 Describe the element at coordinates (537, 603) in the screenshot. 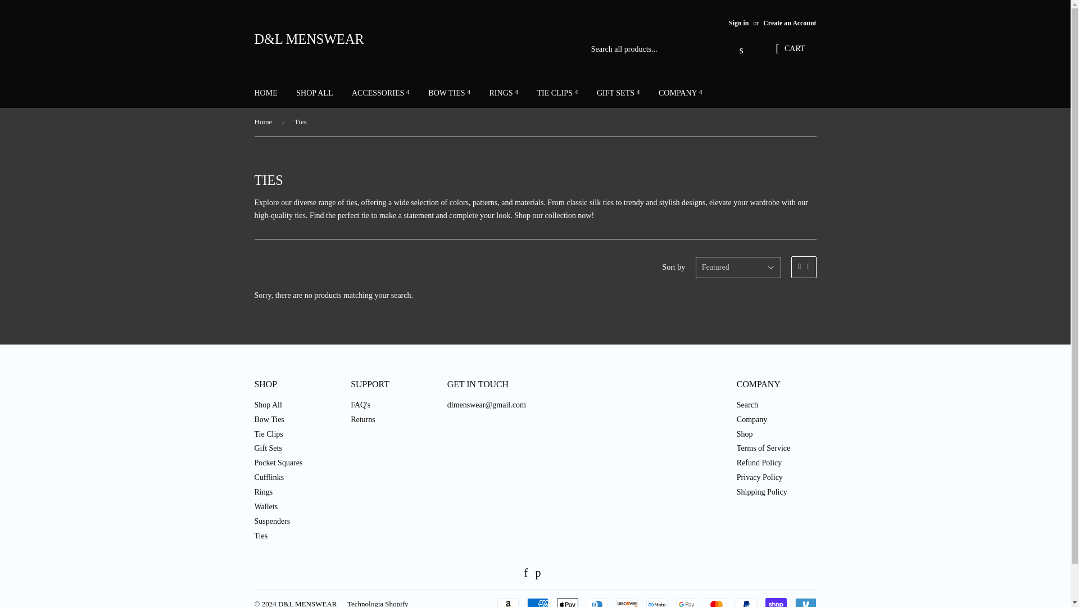

I see `American Express` at that location.